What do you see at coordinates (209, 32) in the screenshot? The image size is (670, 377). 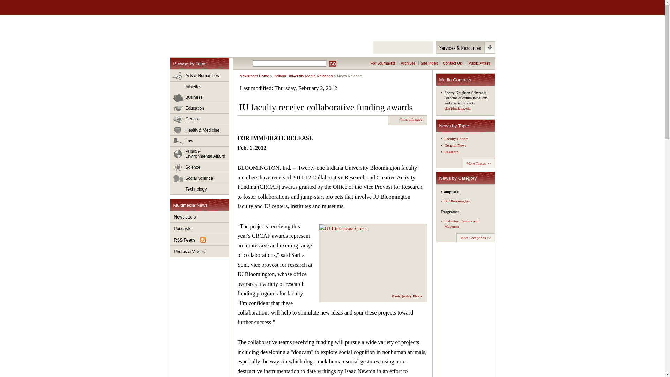 I see `IU News Room` at bounding box center [209, 32].